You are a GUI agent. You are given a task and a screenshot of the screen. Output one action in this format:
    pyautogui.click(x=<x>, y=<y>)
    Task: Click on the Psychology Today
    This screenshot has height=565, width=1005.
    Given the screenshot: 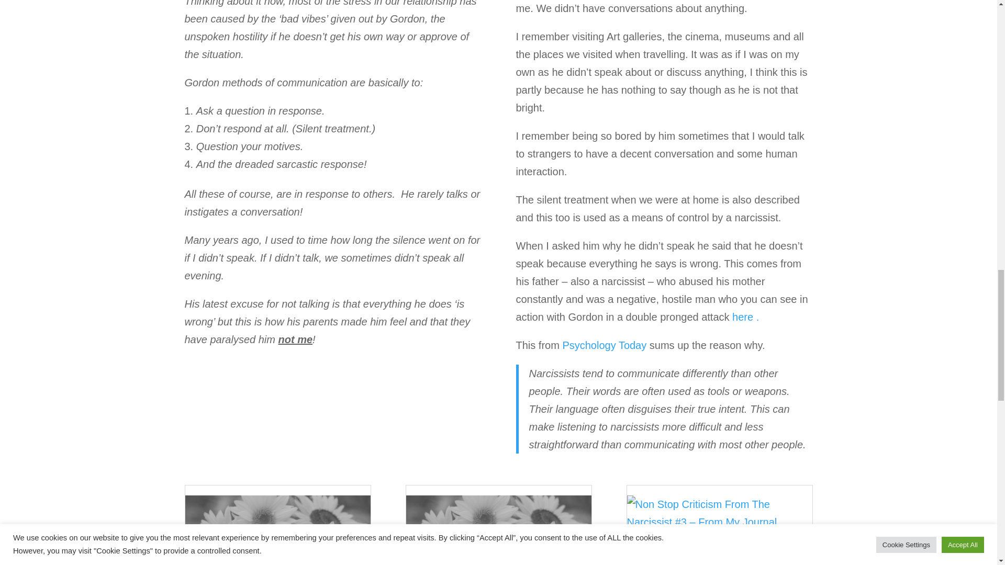 What is the action you would take?
    pyautogui.click(x=604, y=345)
    